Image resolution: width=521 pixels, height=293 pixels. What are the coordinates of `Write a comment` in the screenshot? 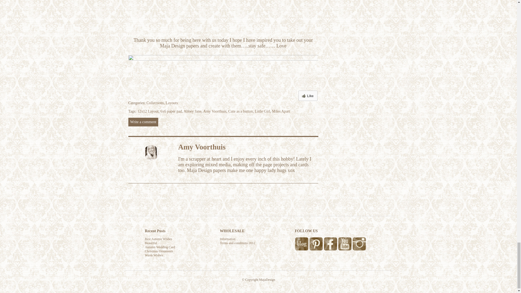 It's located at (143, 122).